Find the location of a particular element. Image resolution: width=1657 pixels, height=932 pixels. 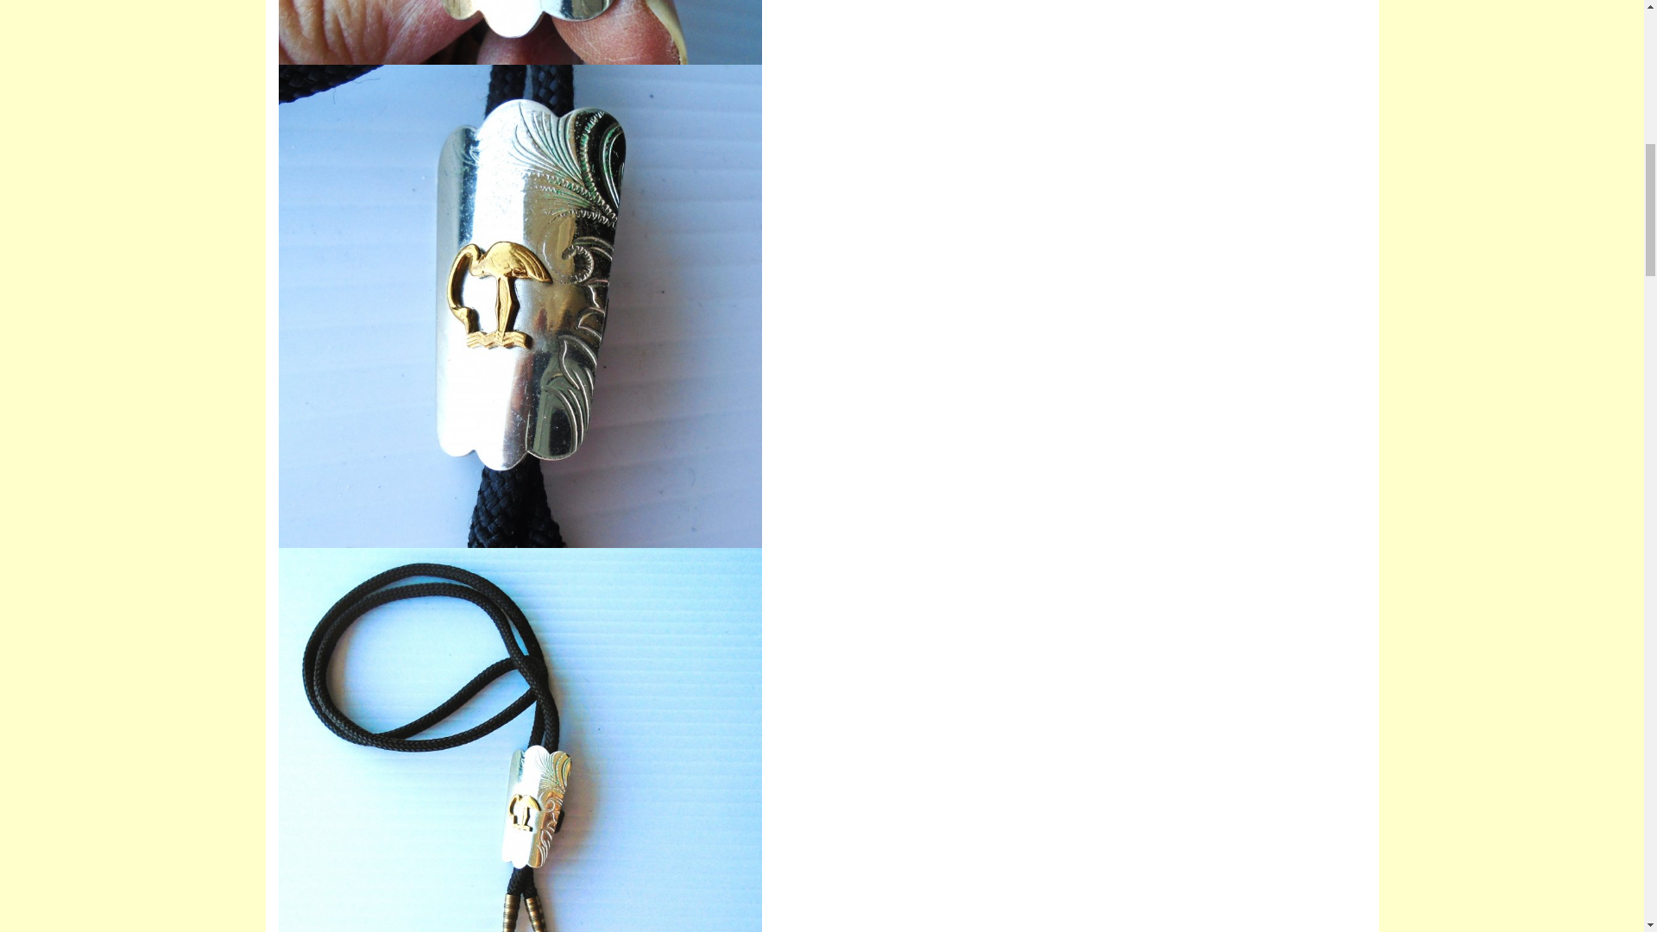

Flamingo Bolo Tie is located at coordinates (520, 32).